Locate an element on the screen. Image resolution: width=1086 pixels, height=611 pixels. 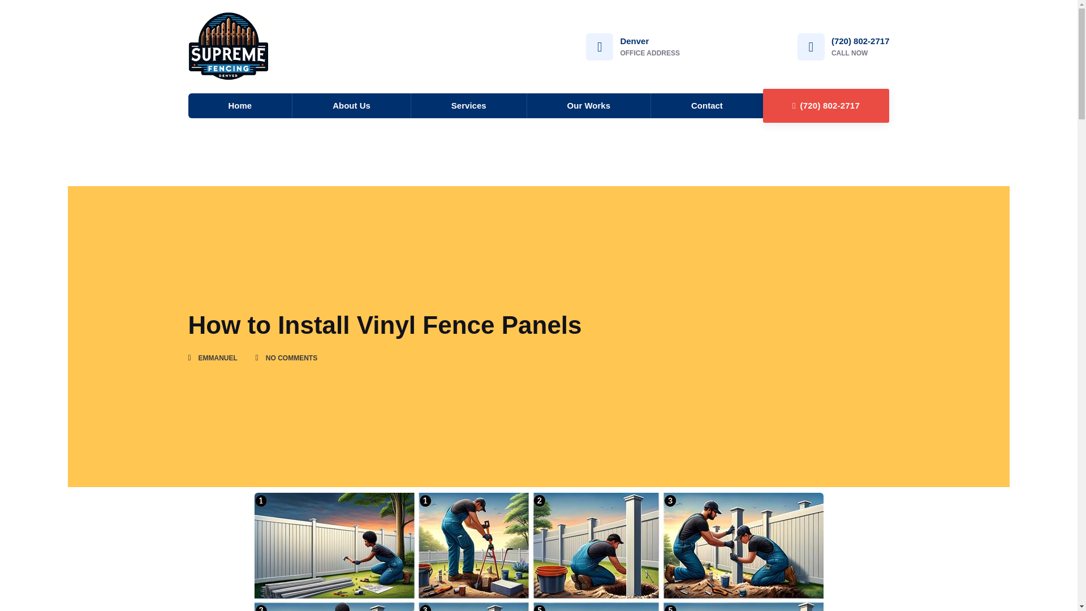
NO COMMENTS is located at coordinates (286, 359).